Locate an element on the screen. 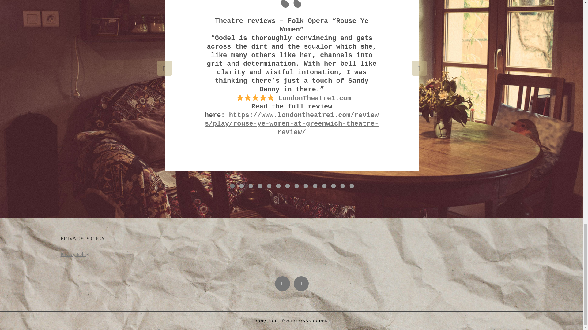 The height and width of the screenshot is (330, 588). PREVIOUS SLIDE is located at coordinates (164, 68).